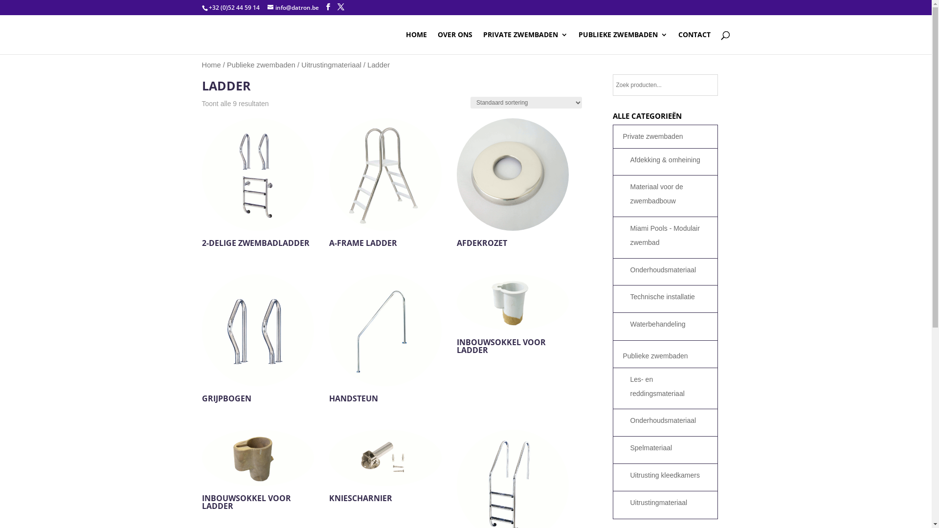  I want to click on Publieke zwembaden, so click(666, 356).